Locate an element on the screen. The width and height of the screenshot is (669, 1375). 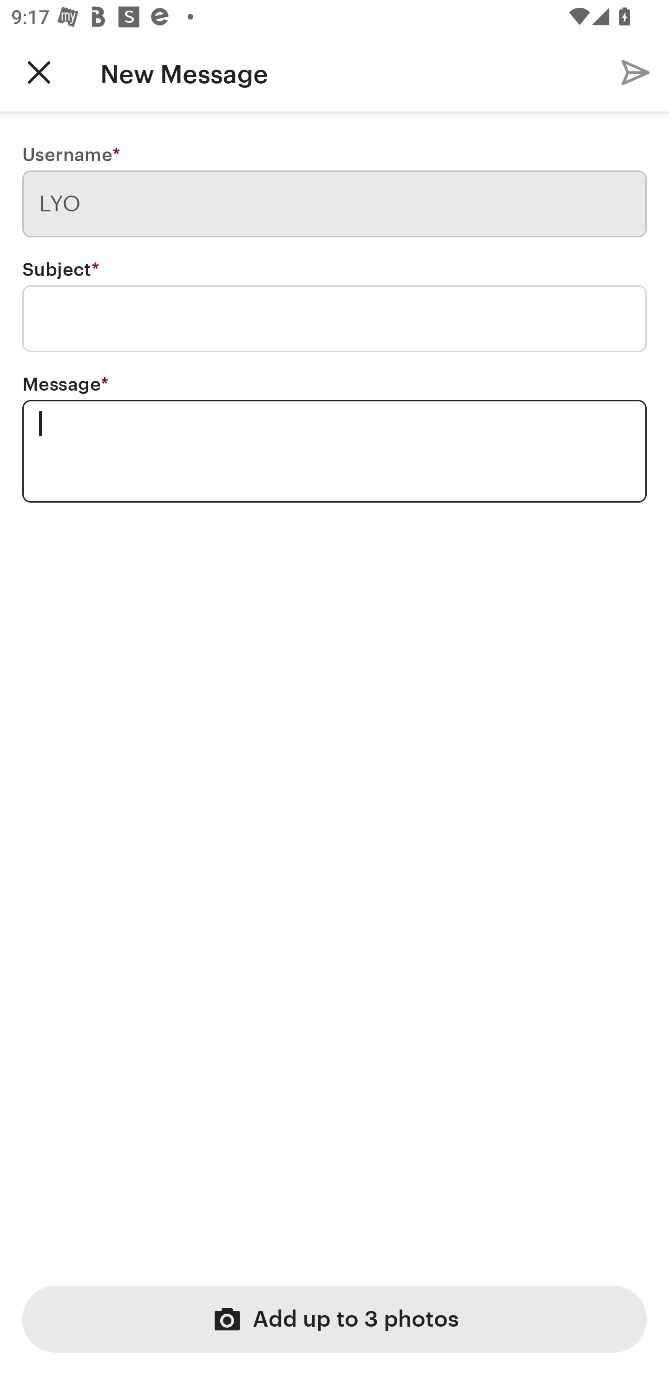
Add up to 3 photos is located at coordinates (334, 1319).